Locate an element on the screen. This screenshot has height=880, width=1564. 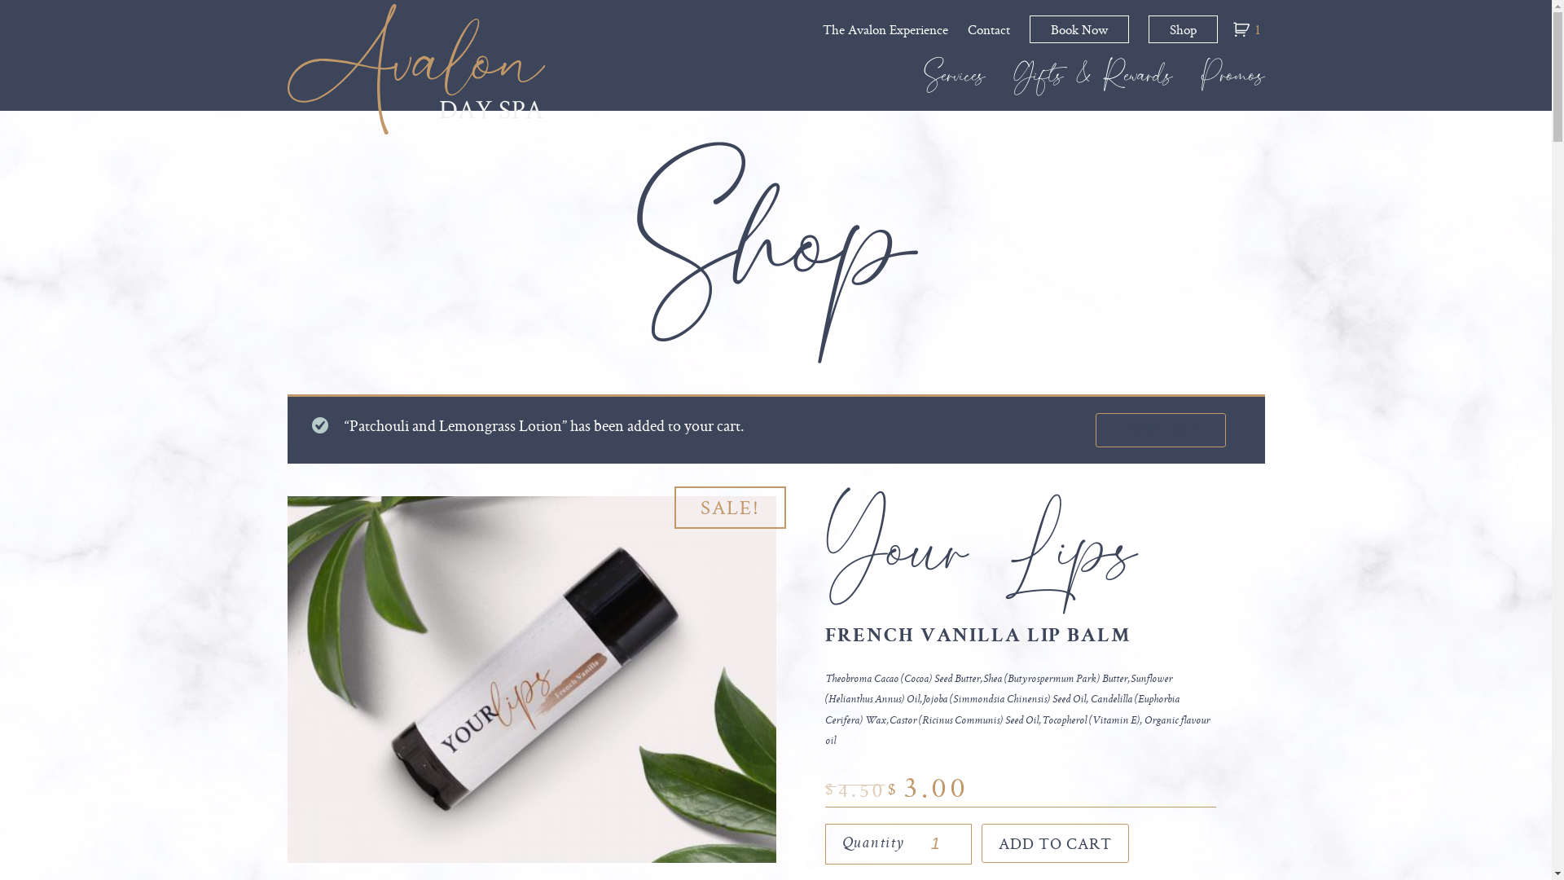
The Avalon Experience is located at coordinates (885, 29).